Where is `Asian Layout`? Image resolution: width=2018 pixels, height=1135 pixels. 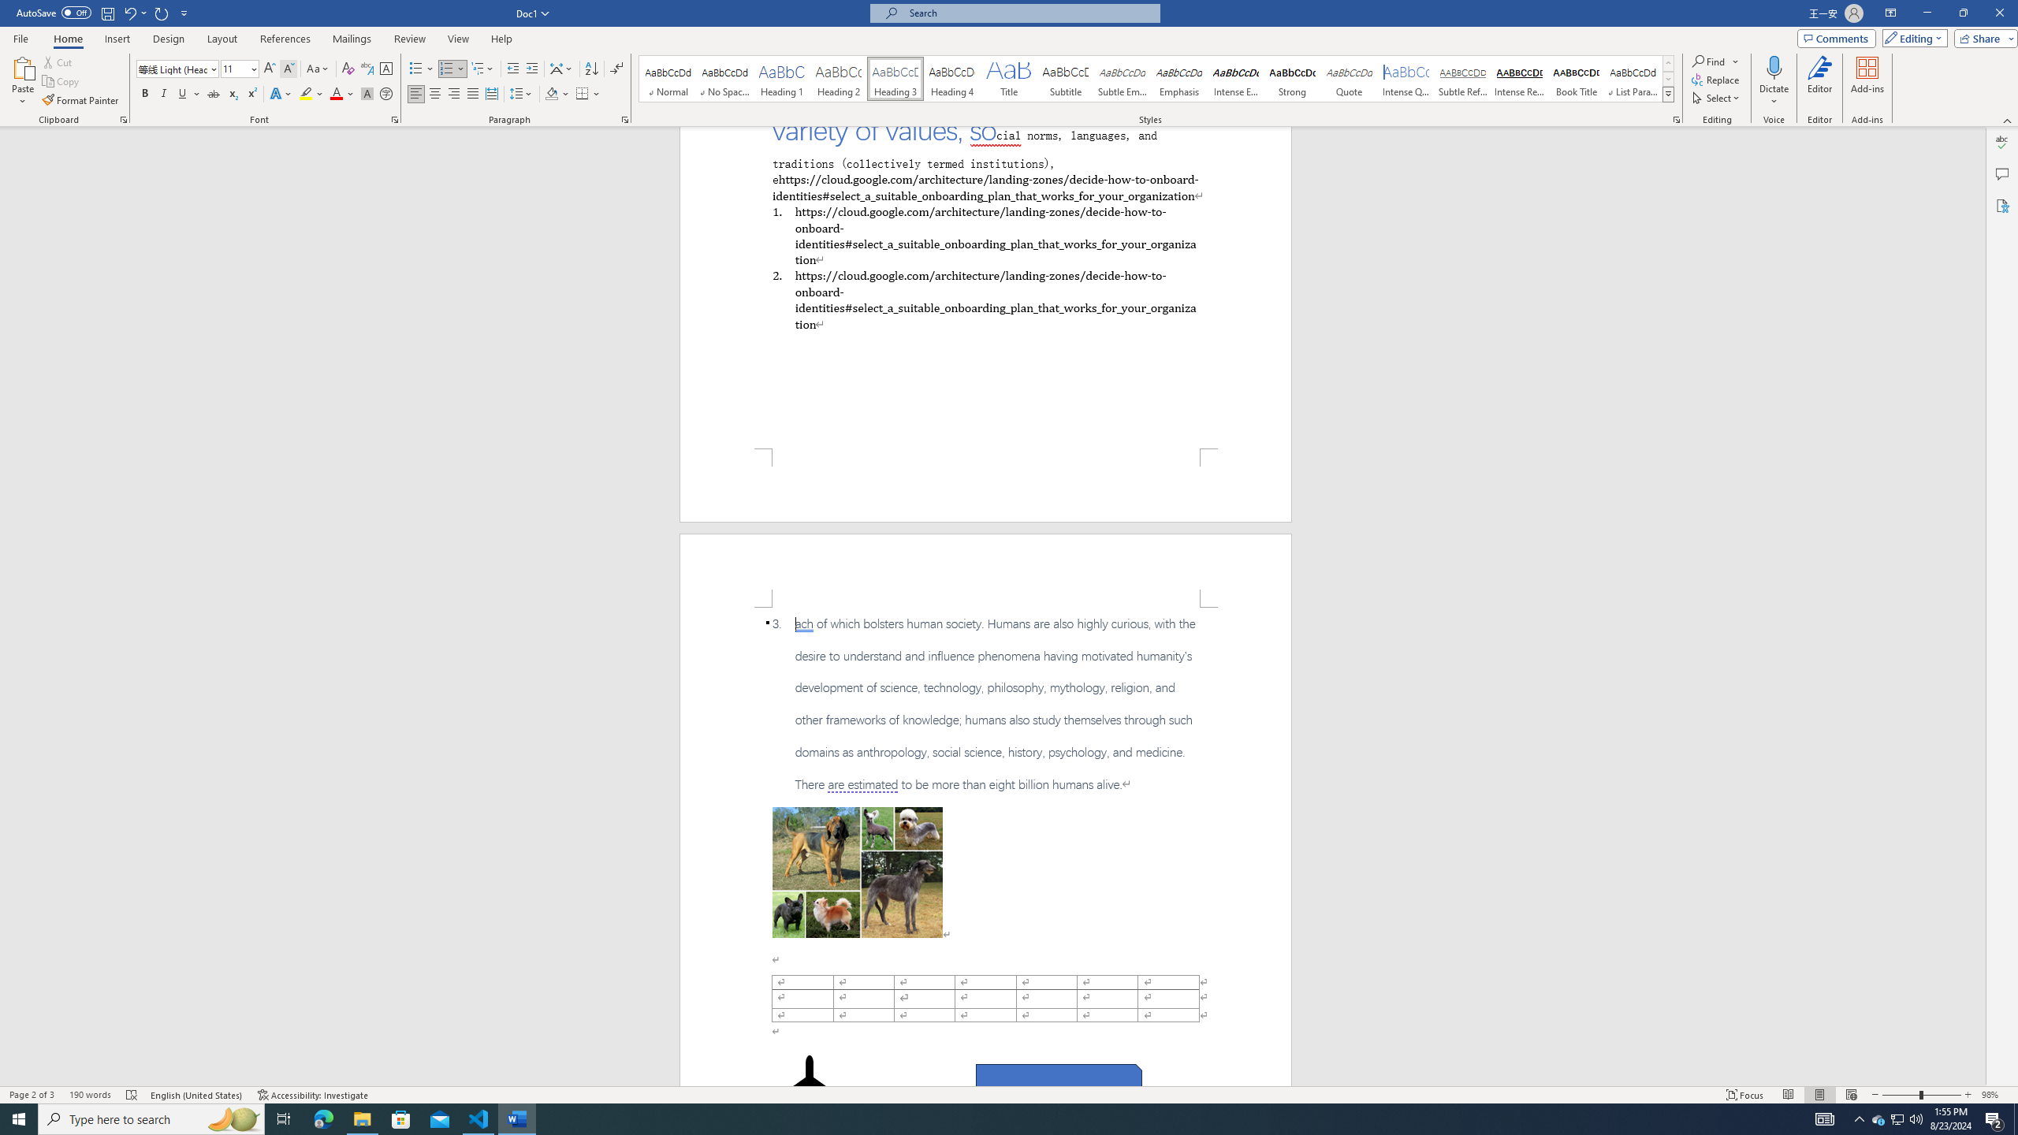
Asian Layout is located at coordinates (561, 69).